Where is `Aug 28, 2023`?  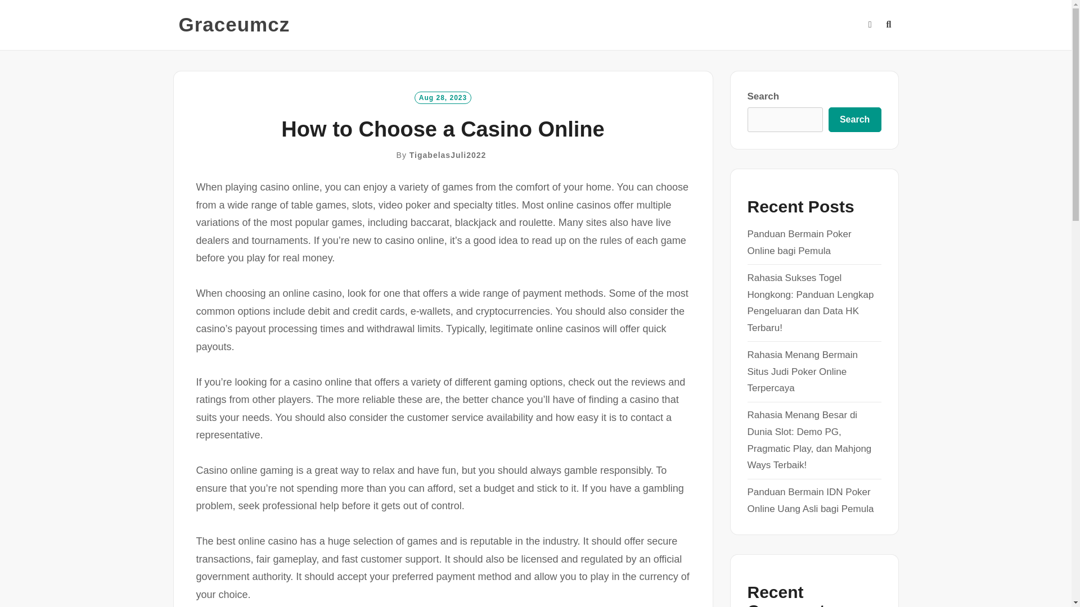 Aug 28, 2023 is located at coordinates (443, 97).